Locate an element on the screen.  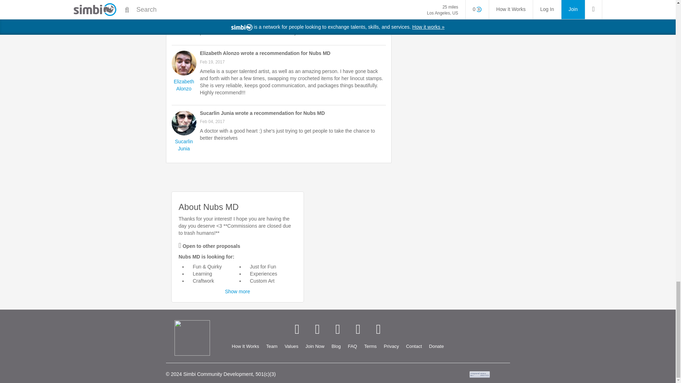
Team is located at coordinates (272, 346).